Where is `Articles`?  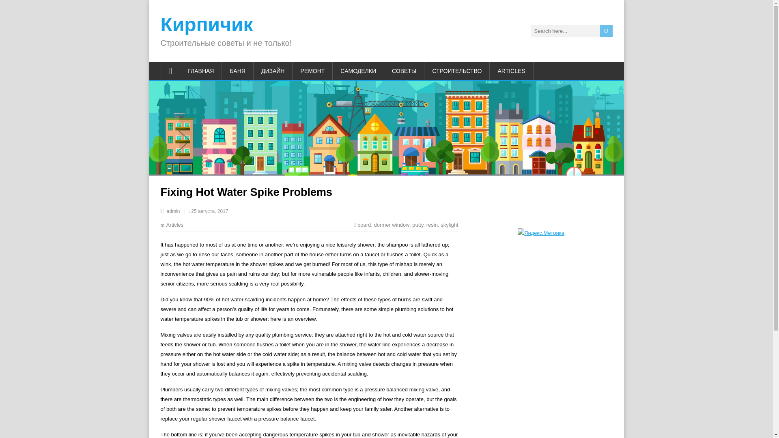 Articles is located at coordinates (175, 225).